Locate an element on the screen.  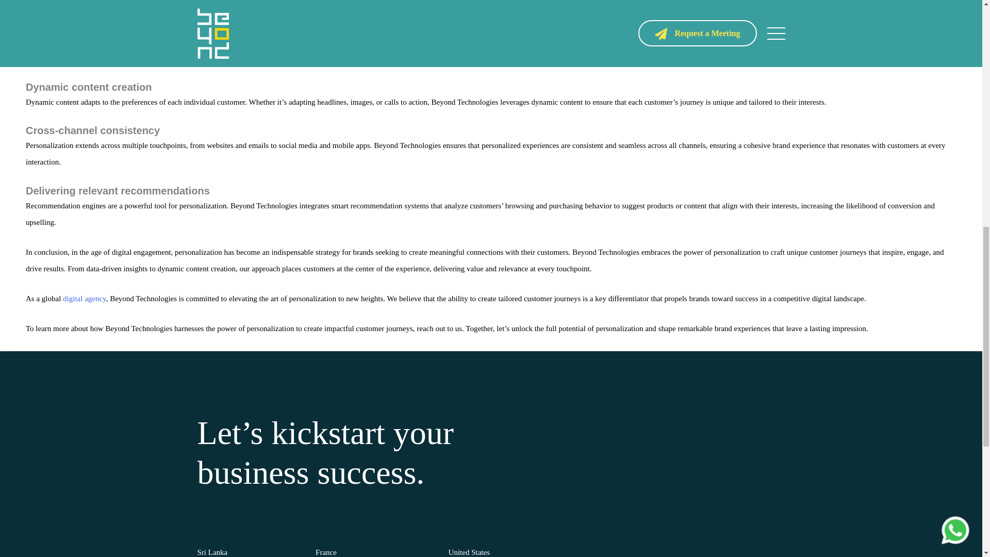
digital agency is located at coordinates (85, 299).